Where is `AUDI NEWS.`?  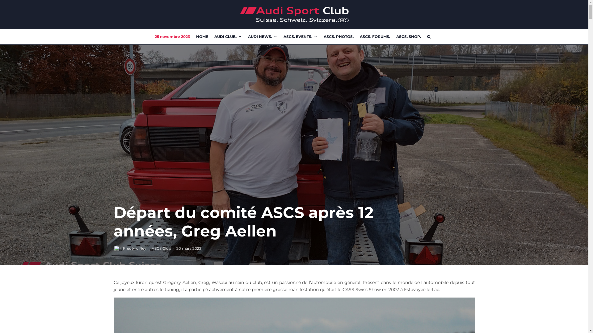
AUDI NEWS. is located at coordinates (263, 37).